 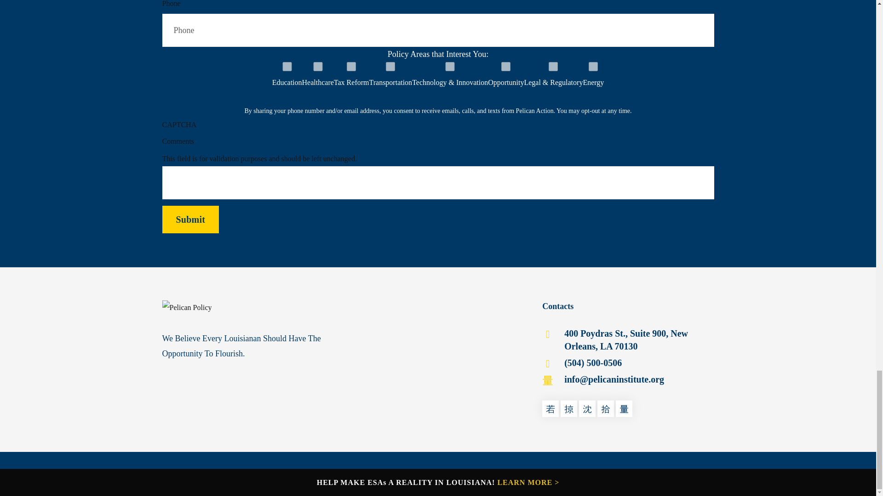 I want to click on Education, so click(x=287, y=67).